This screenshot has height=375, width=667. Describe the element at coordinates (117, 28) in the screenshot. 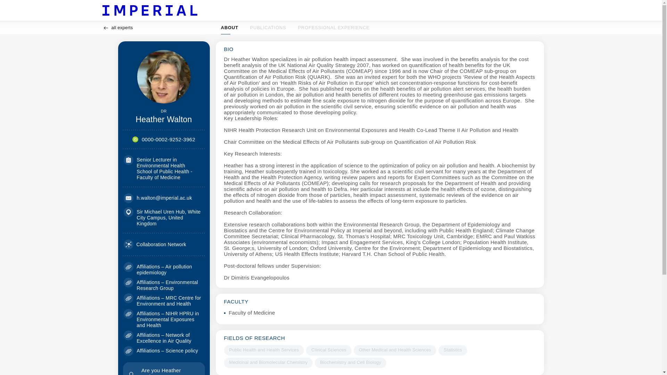

I see `Collaboration Network` at that location.